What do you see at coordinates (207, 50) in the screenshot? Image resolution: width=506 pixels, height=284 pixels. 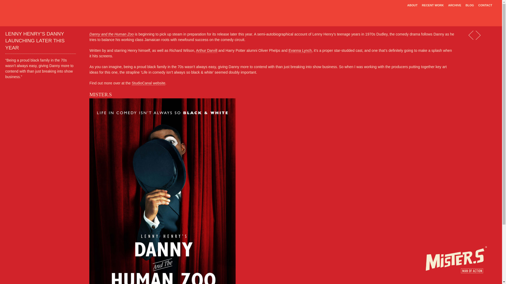 I see `Arthur Darvill` at bounding box center [207, 50].